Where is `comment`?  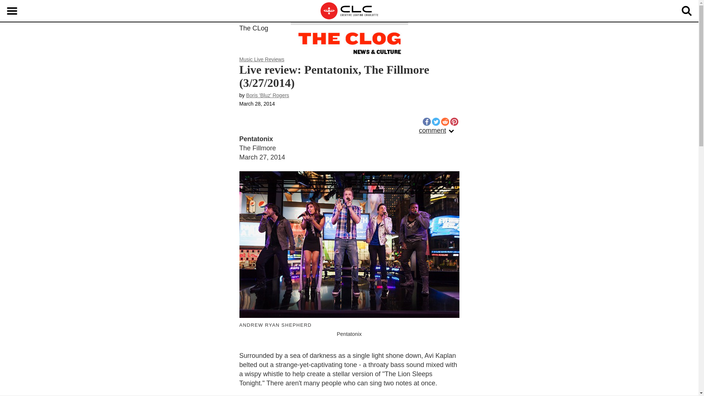
comment is located at coordinates (439, 131).